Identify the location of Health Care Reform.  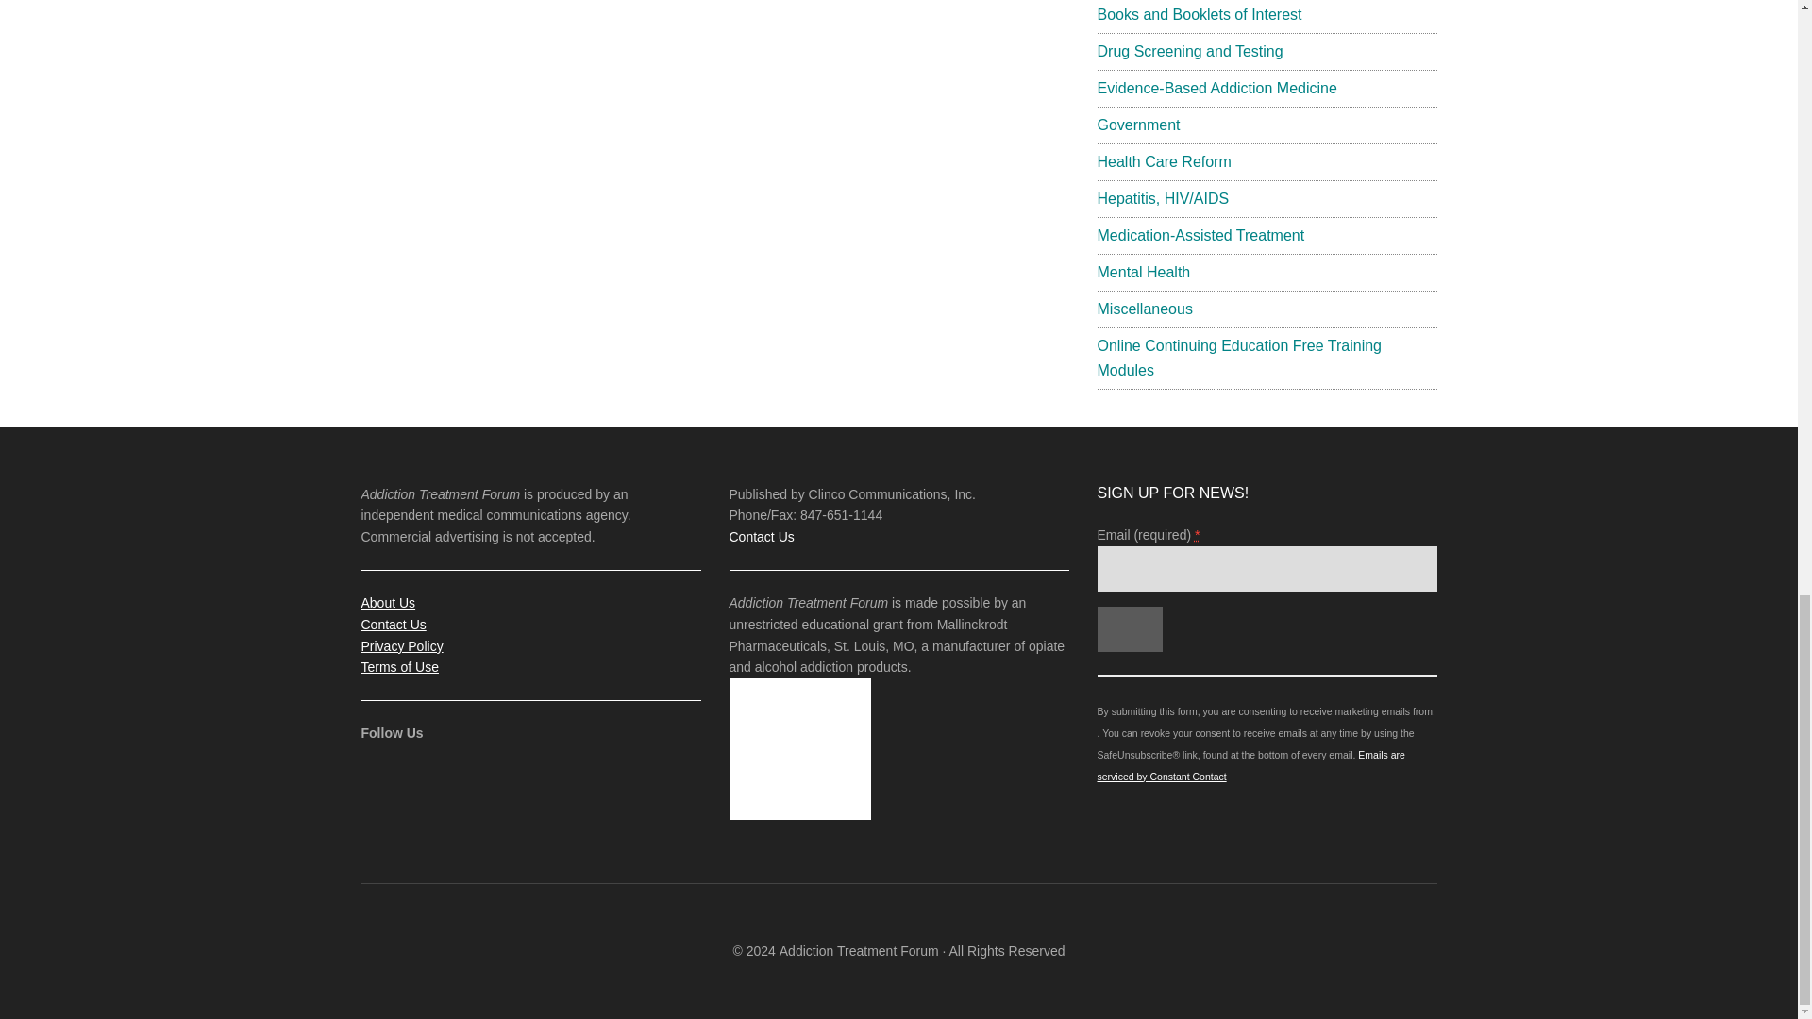
(1163, 162).